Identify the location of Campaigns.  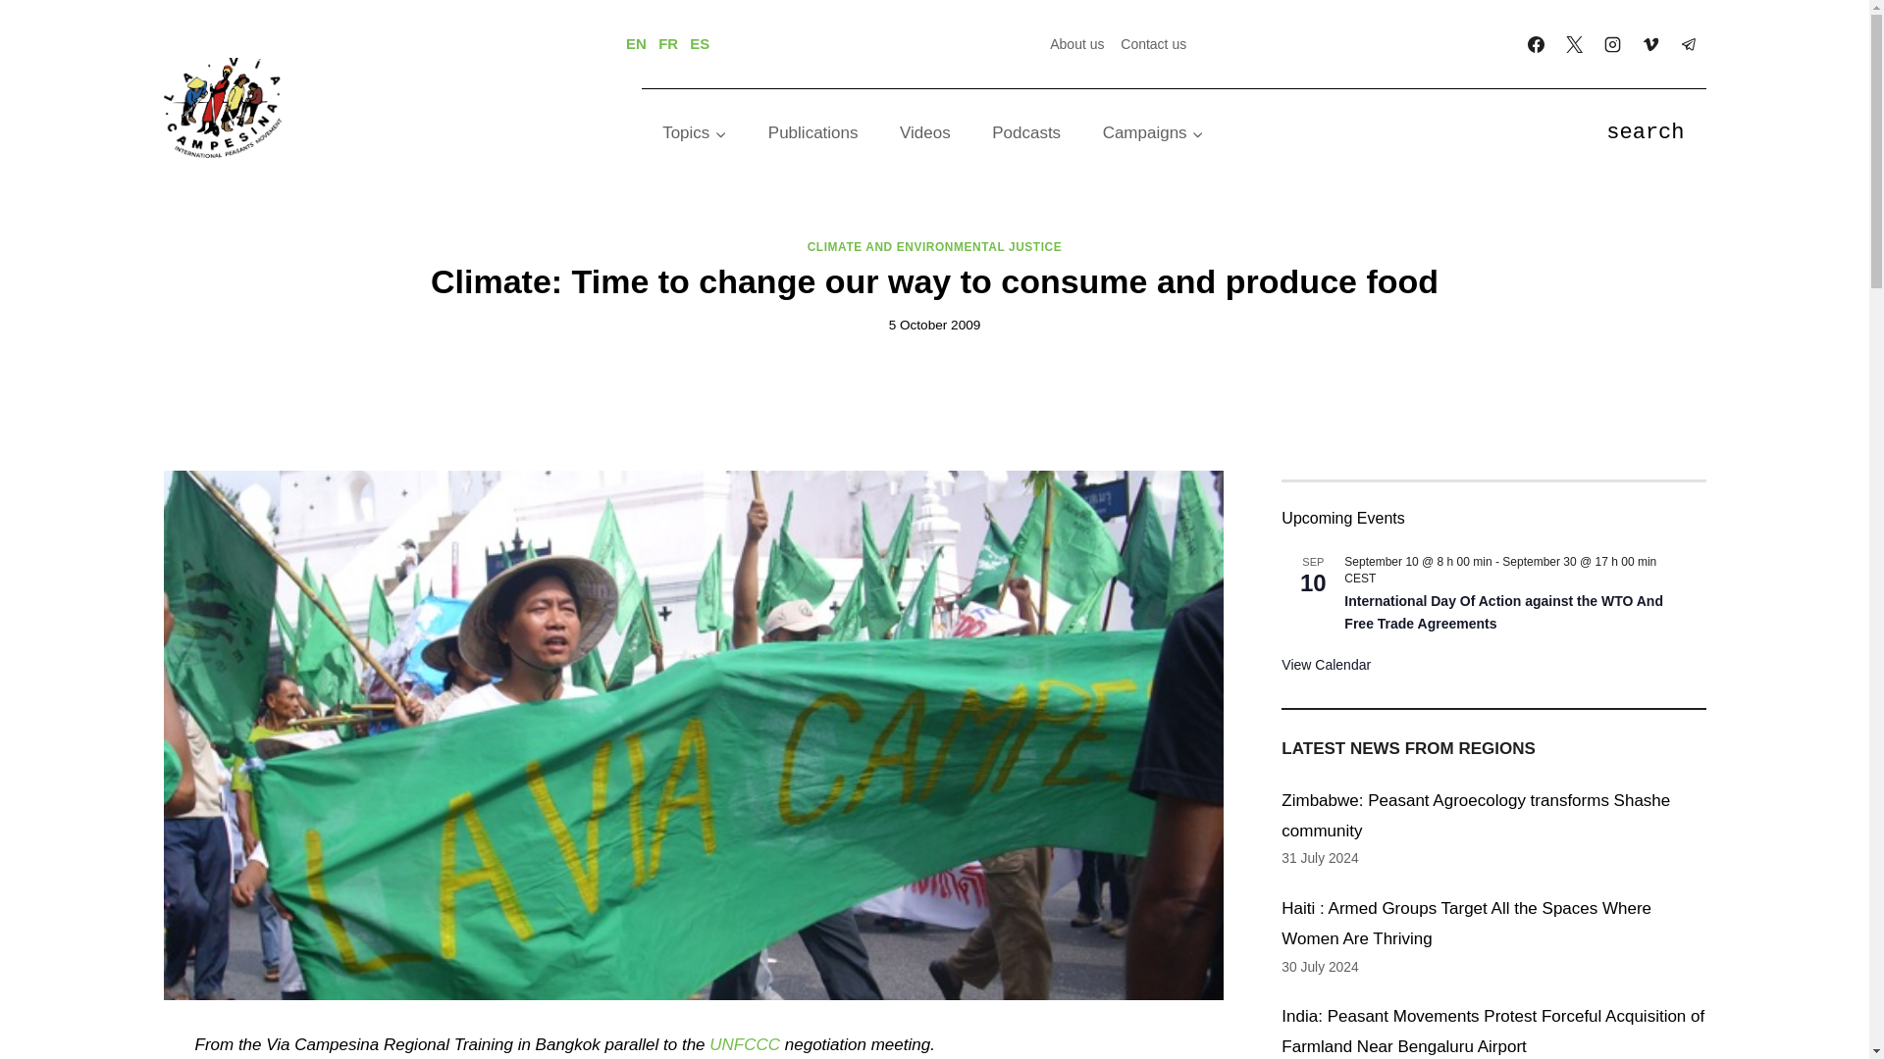
(1153, 133).